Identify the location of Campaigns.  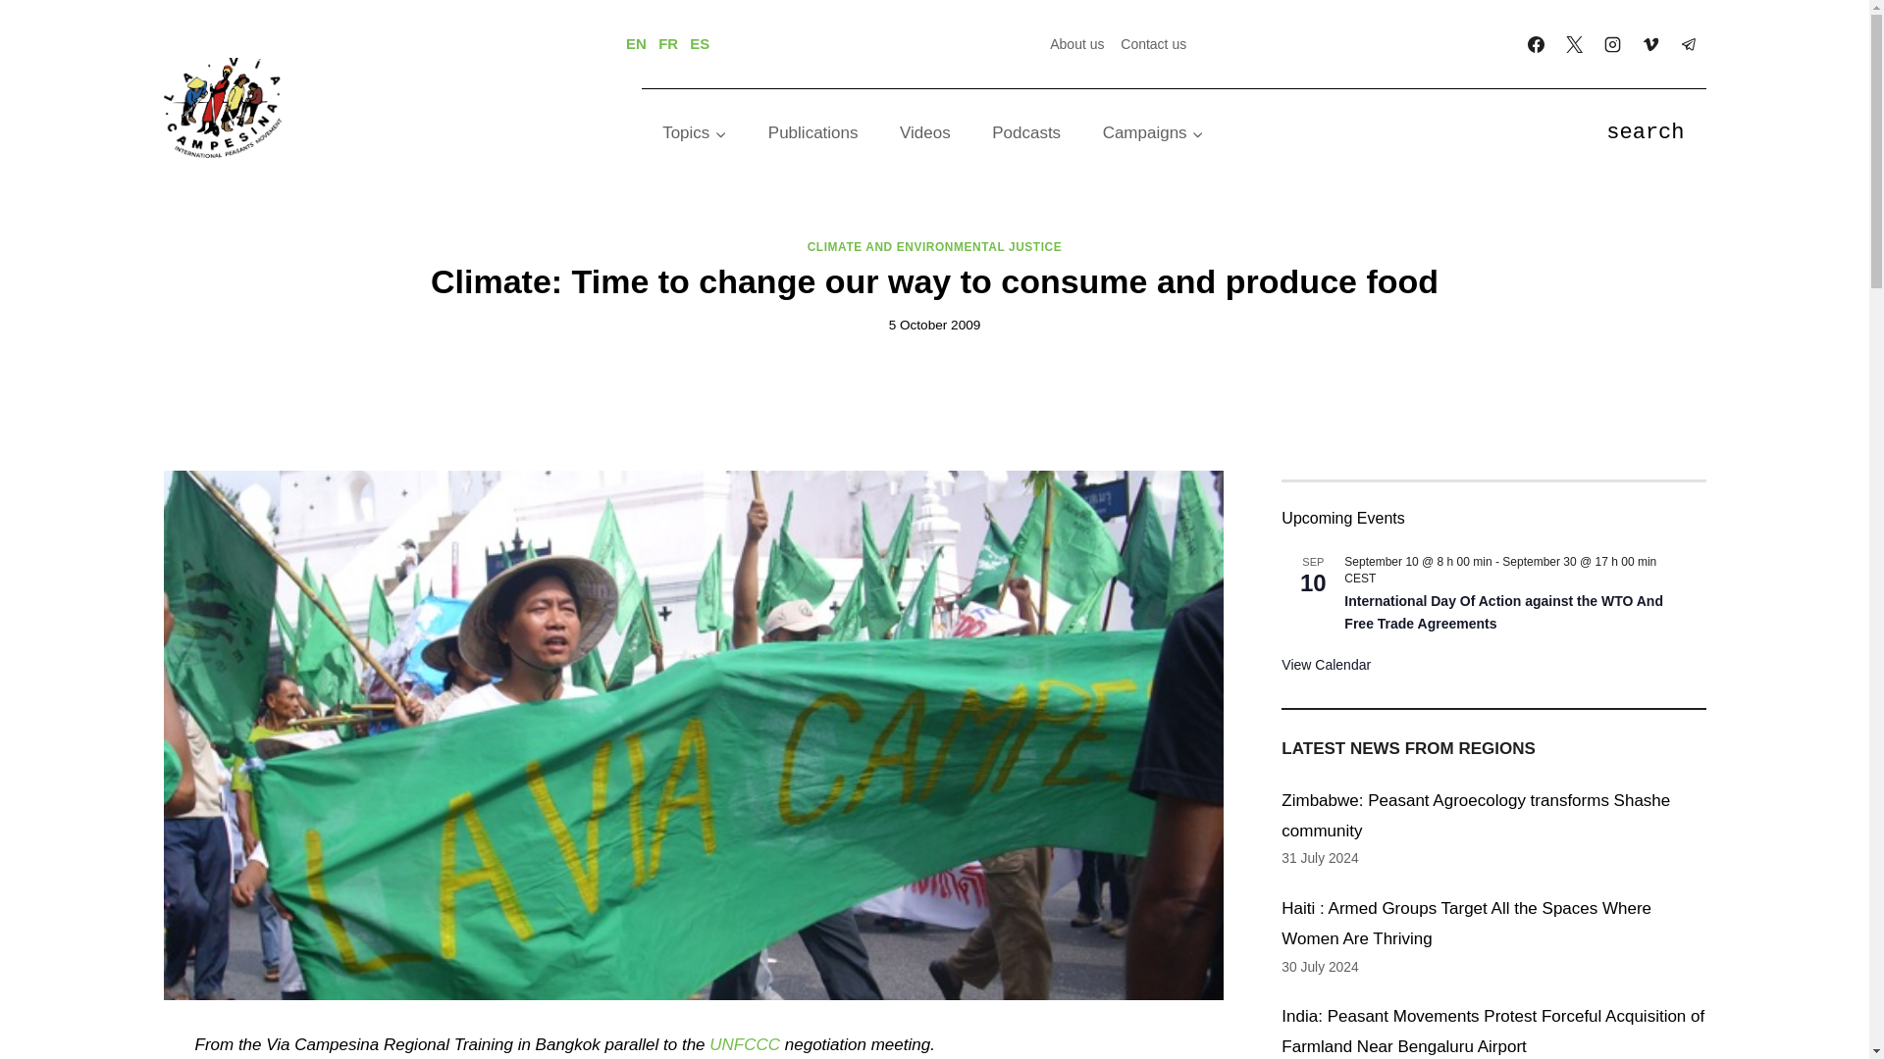
(1153, 133).